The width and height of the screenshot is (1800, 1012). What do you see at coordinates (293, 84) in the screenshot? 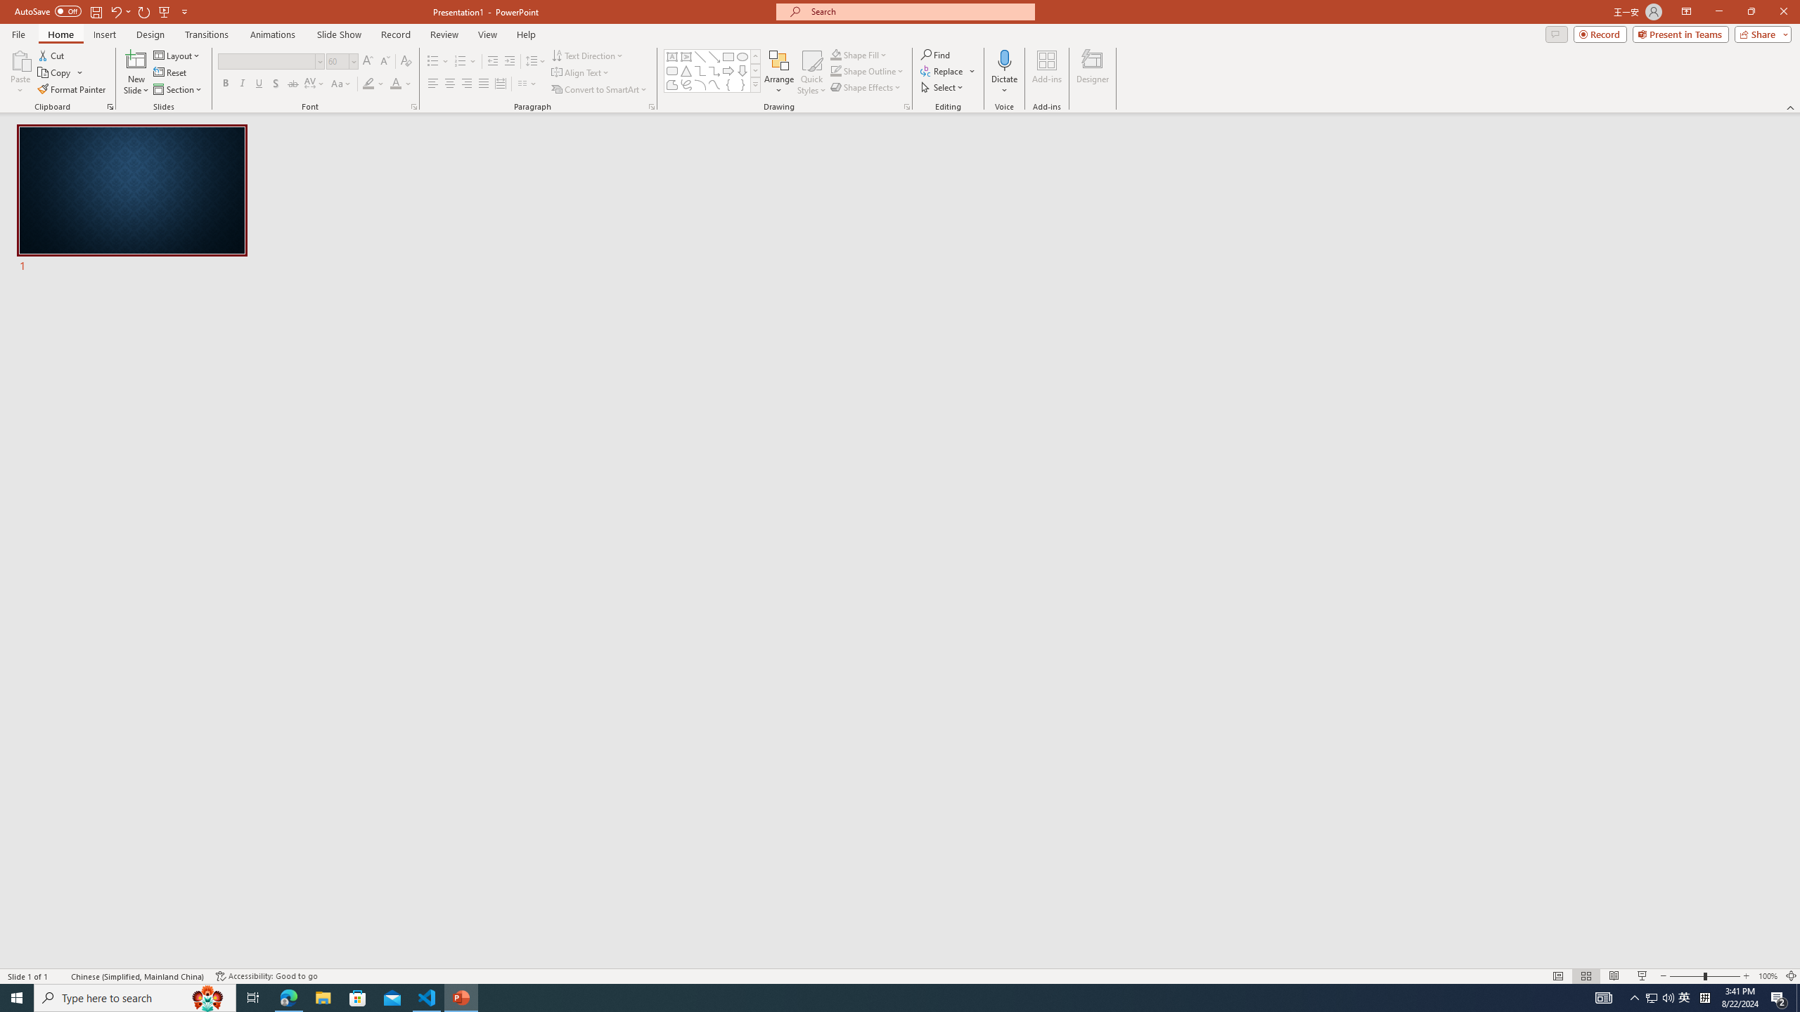
I see `Strikethrough` at bounding box center [293, 84].